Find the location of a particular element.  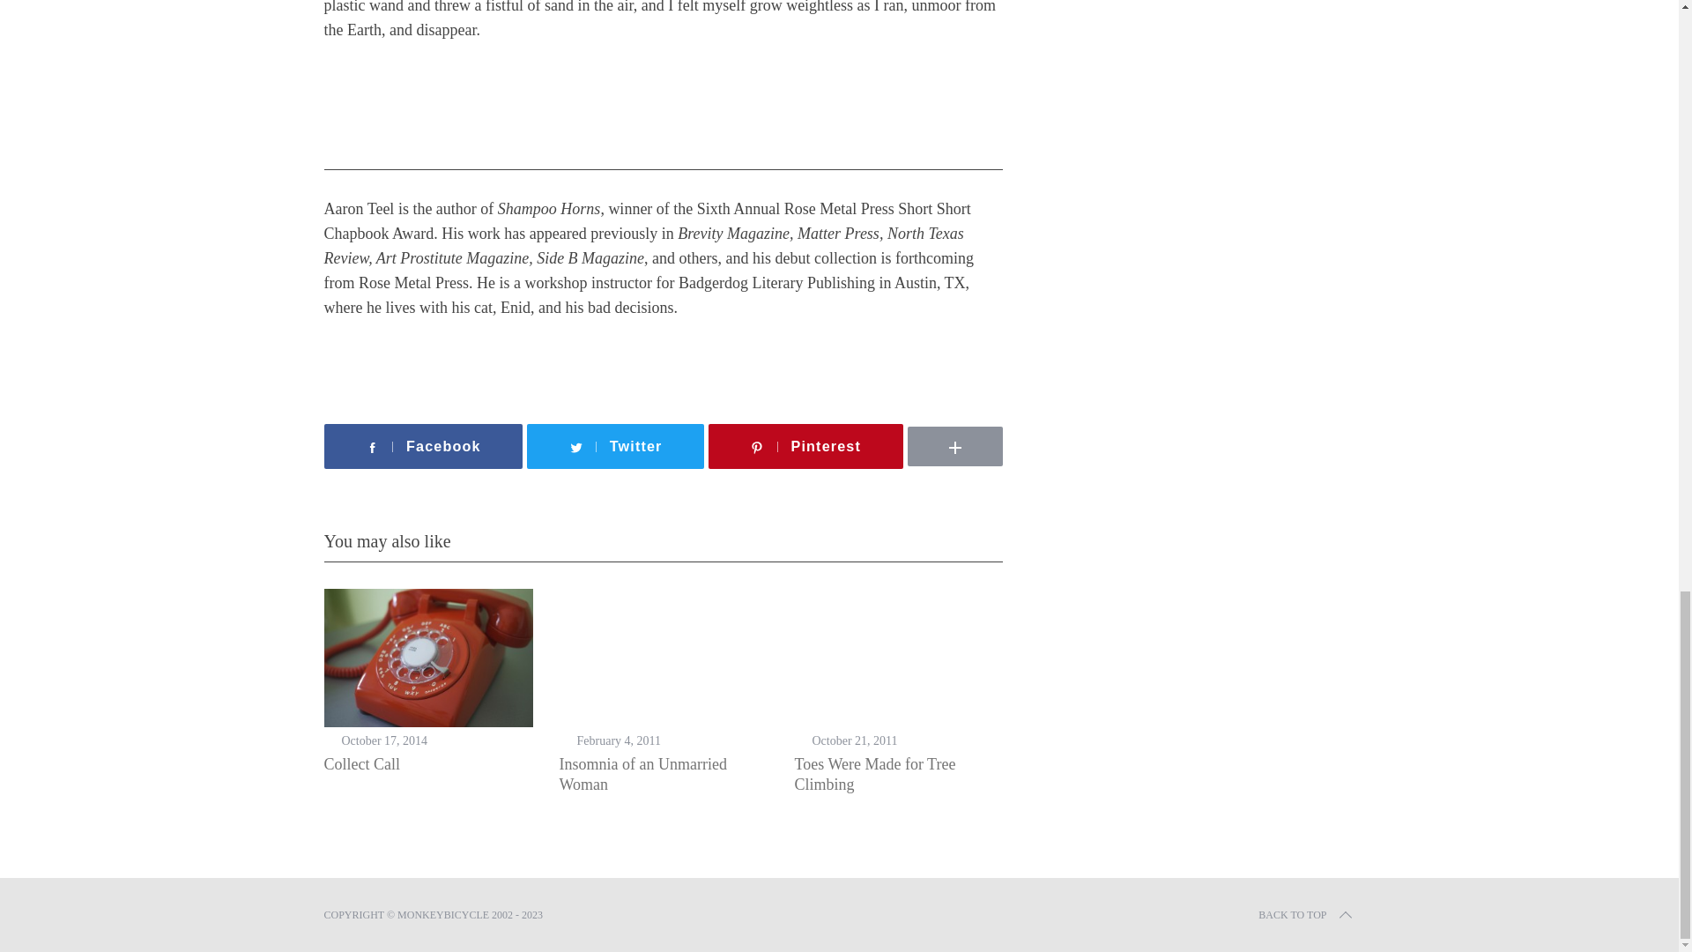

Twitter is located at coordinates (615, 446).